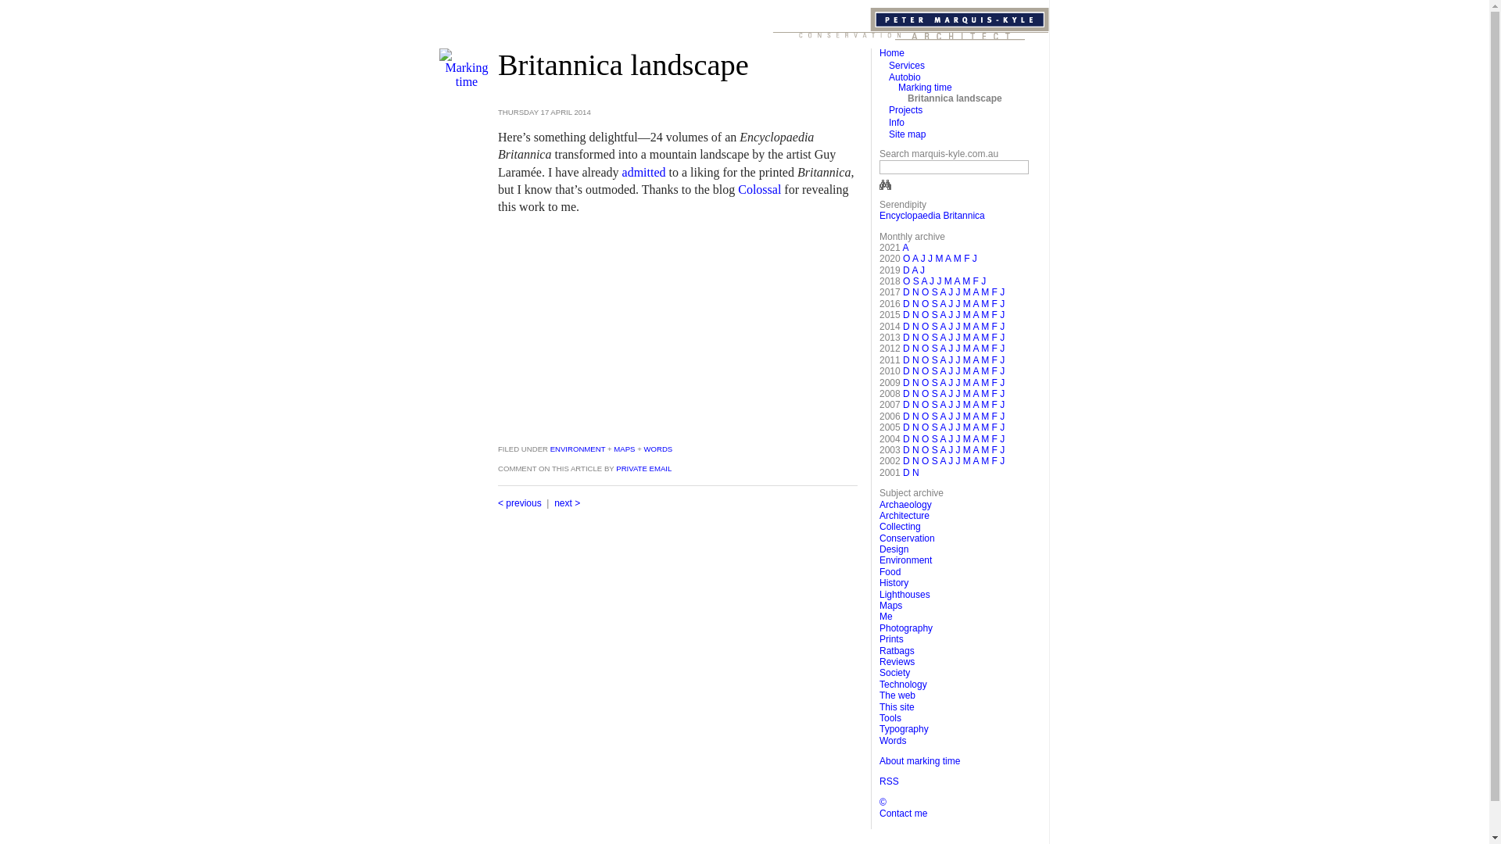  What do you see at coordinates (926, 439) in the screenshot?
I see `O` at bounding box center [926, 439].